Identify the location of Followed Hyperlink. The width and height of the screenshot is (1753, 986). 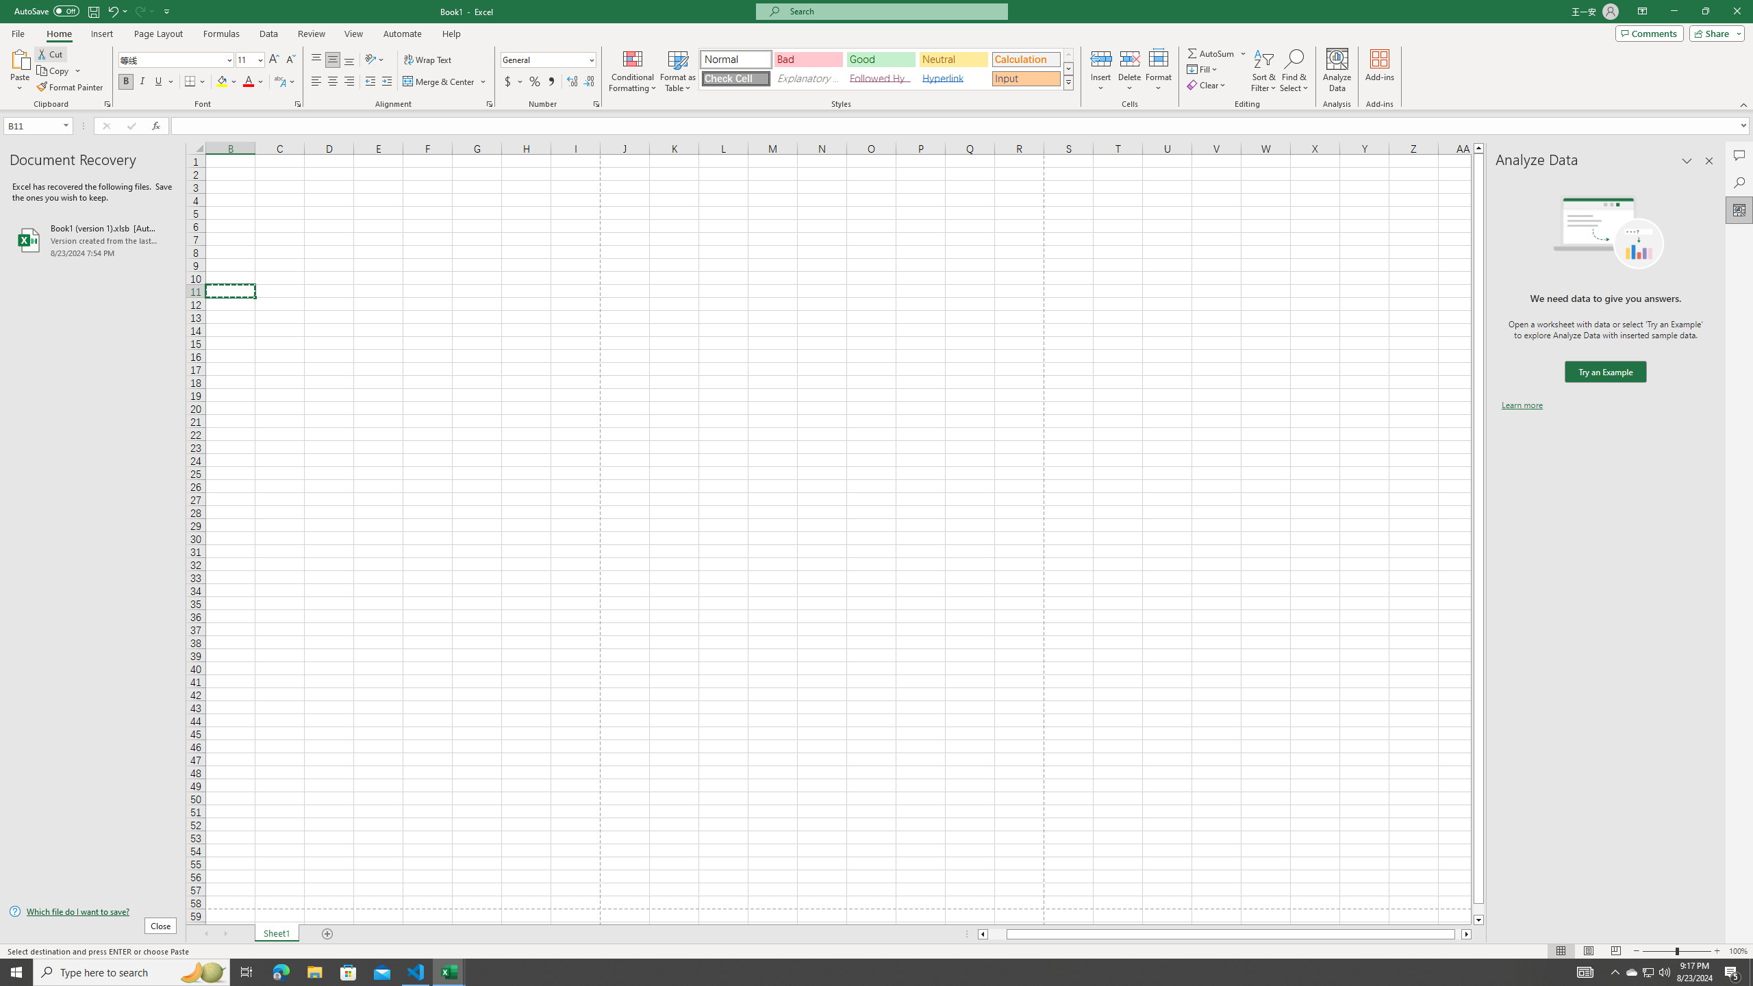
(881, 78).